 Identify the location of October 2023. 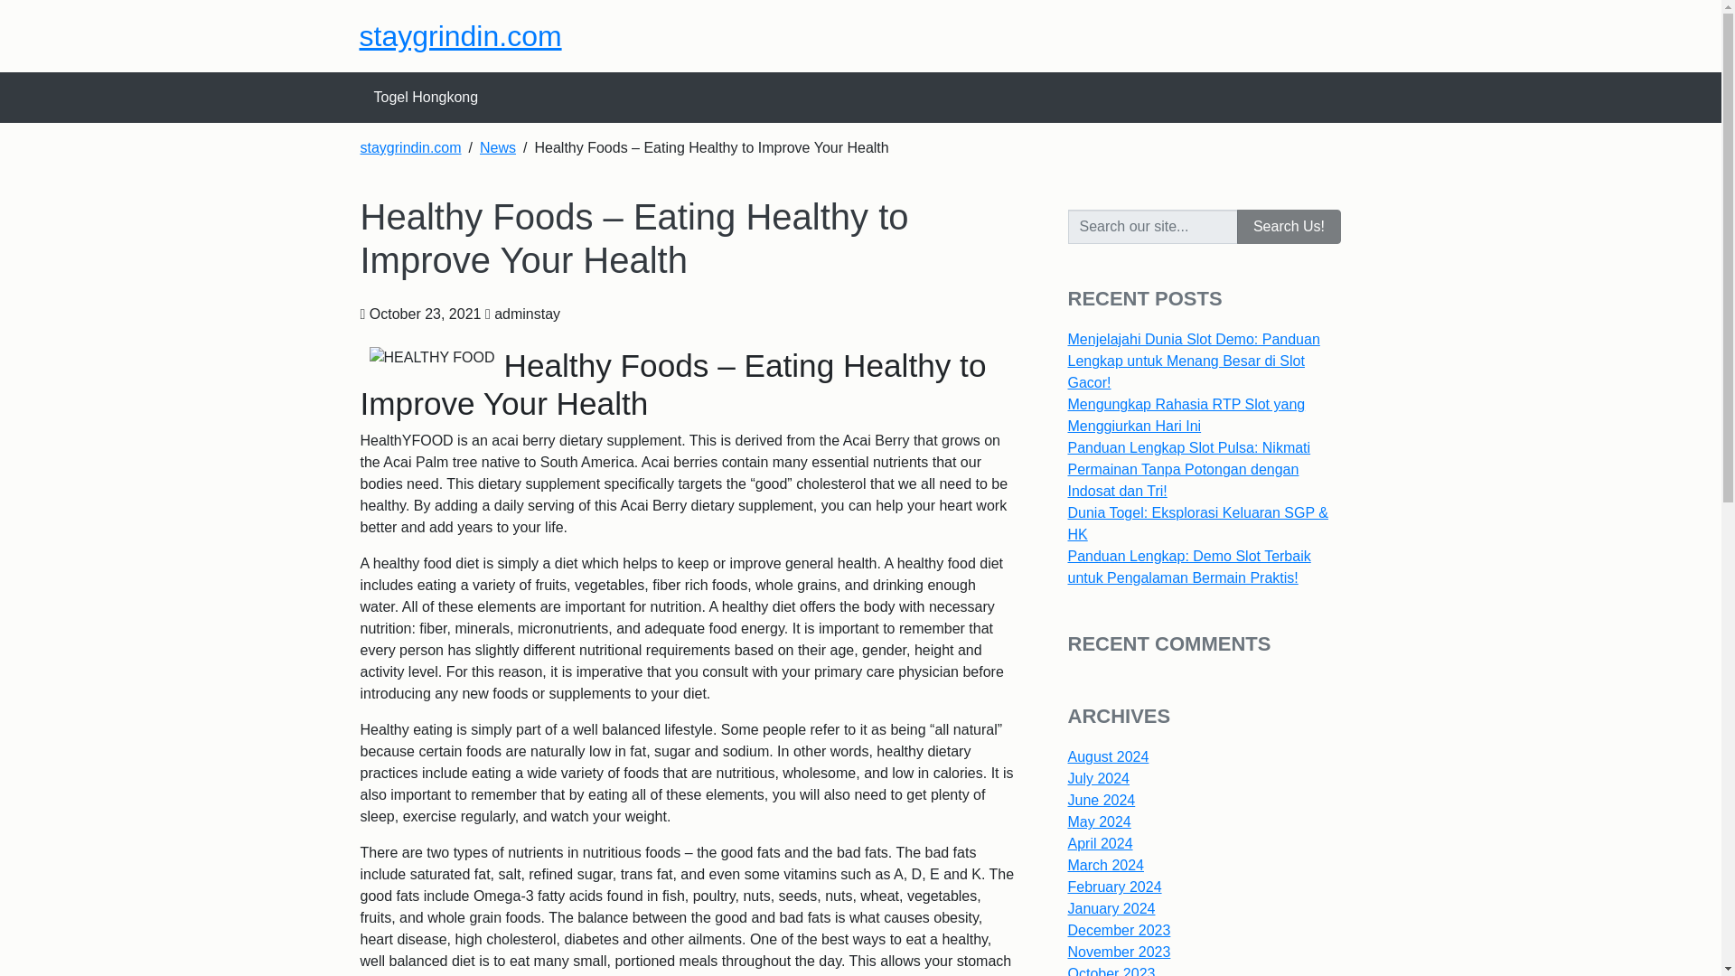
(1111, 971).